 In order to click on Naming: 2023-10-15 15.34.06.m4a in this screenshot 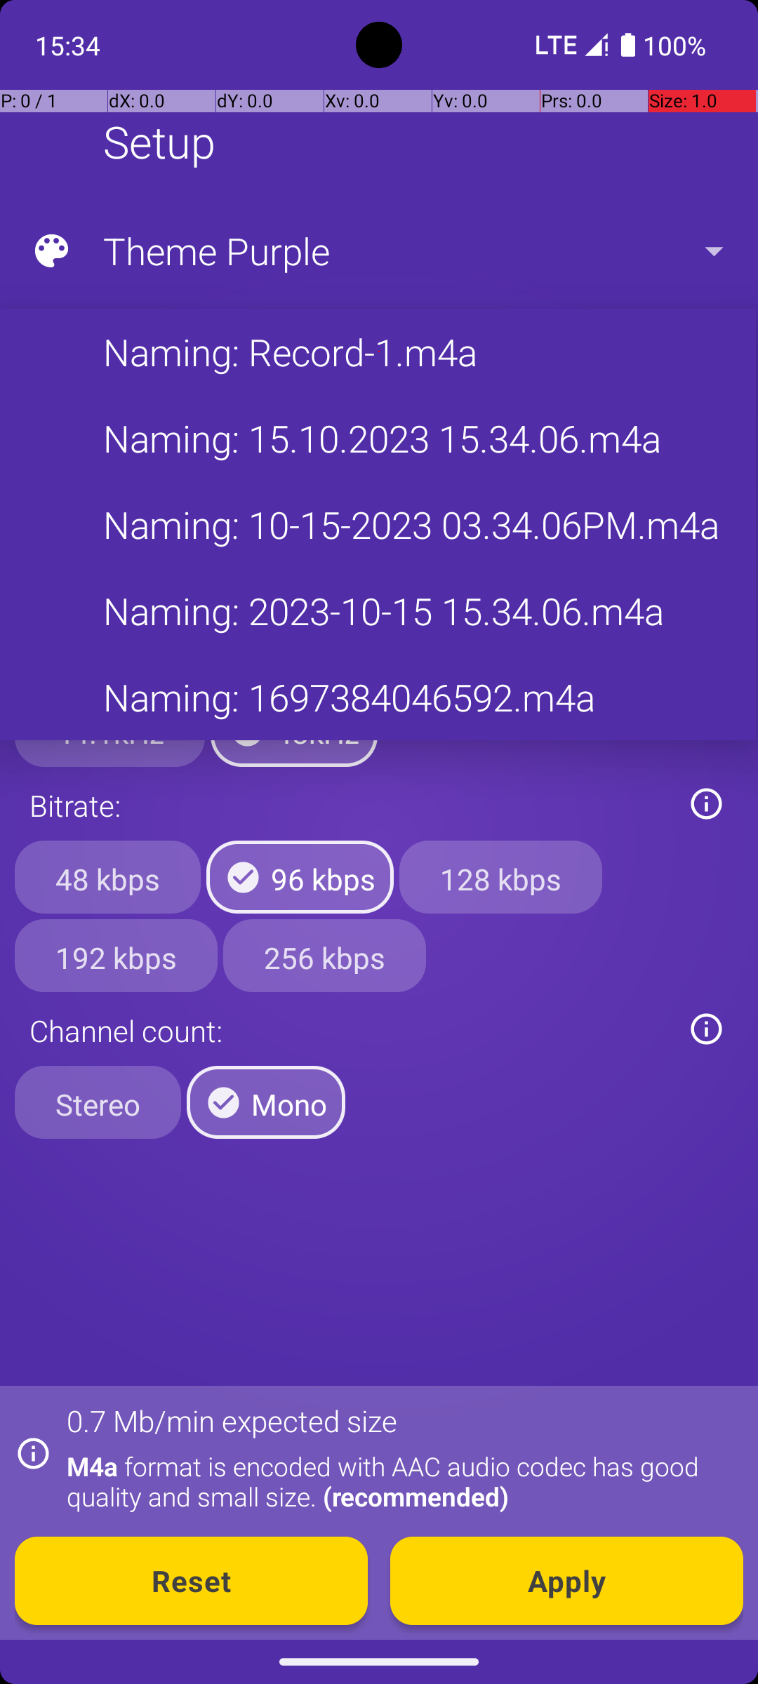, I will do `click(378, 610)`.